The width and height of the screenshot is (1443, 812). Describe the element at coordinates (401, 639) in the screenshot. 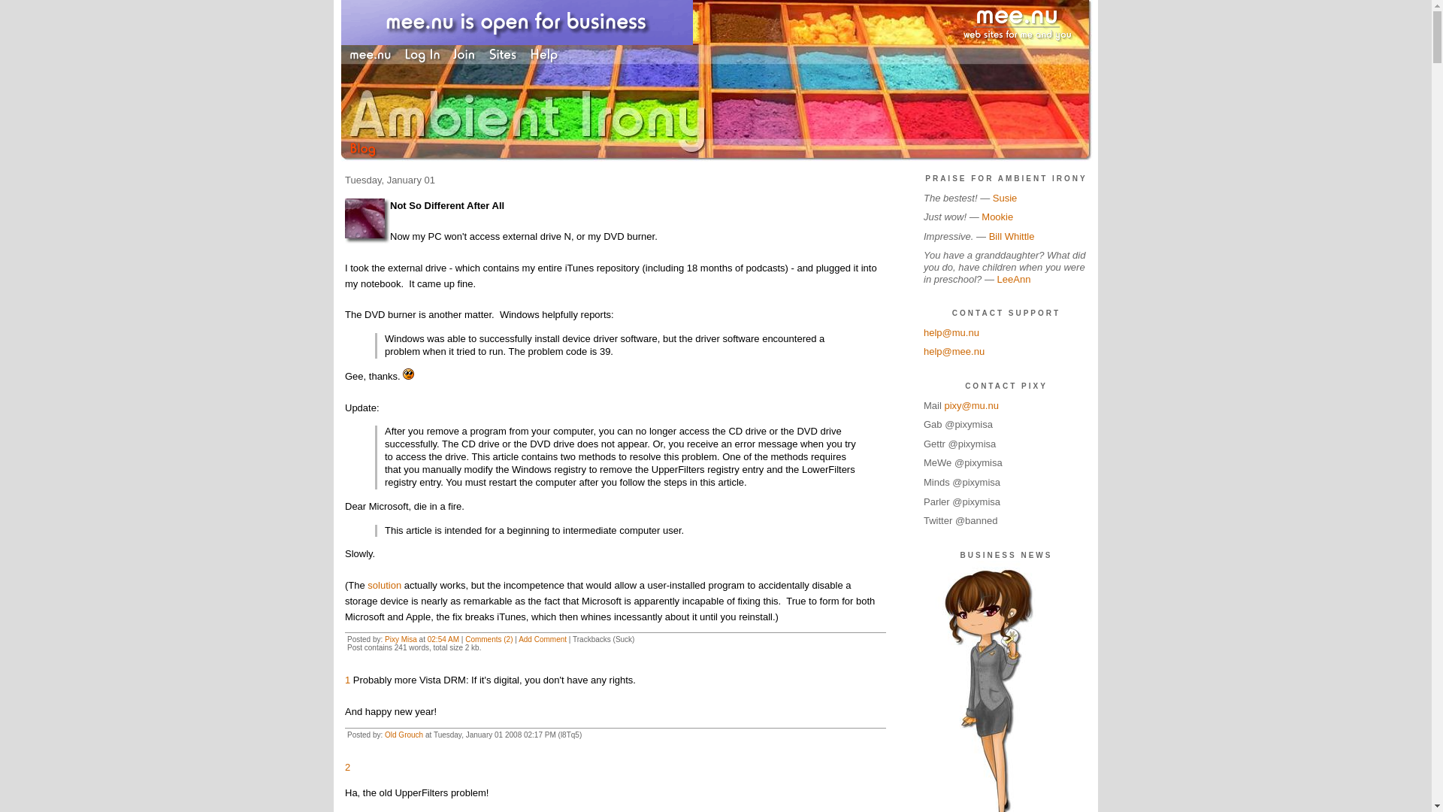

I see `Pixy Misa` at that location.